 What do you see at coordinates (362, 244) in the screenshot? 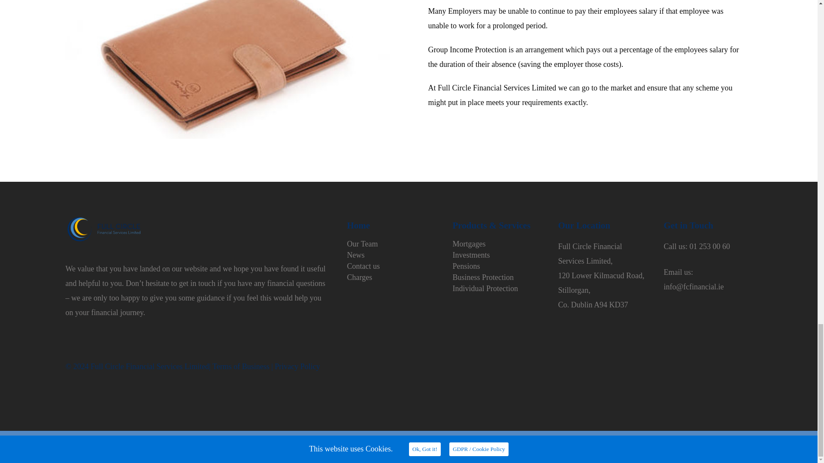
I see `Our Team` at bounding box center [362, 244].